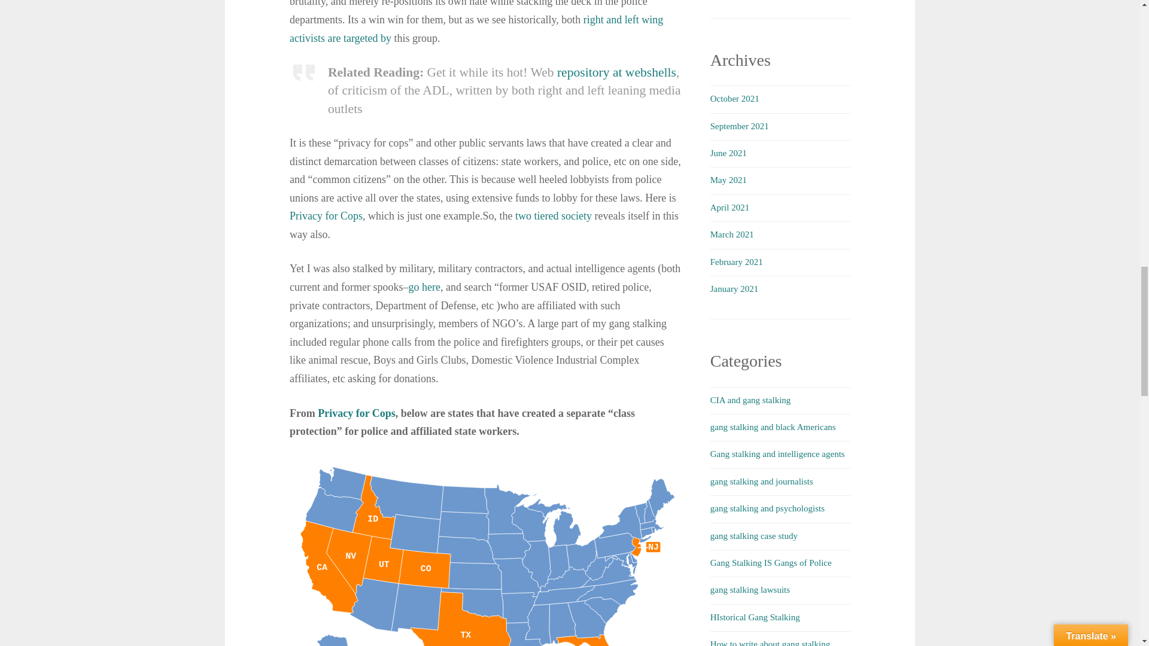 This screenshot has width=1149, height=646. I want to click on go here, so click(424, 287).